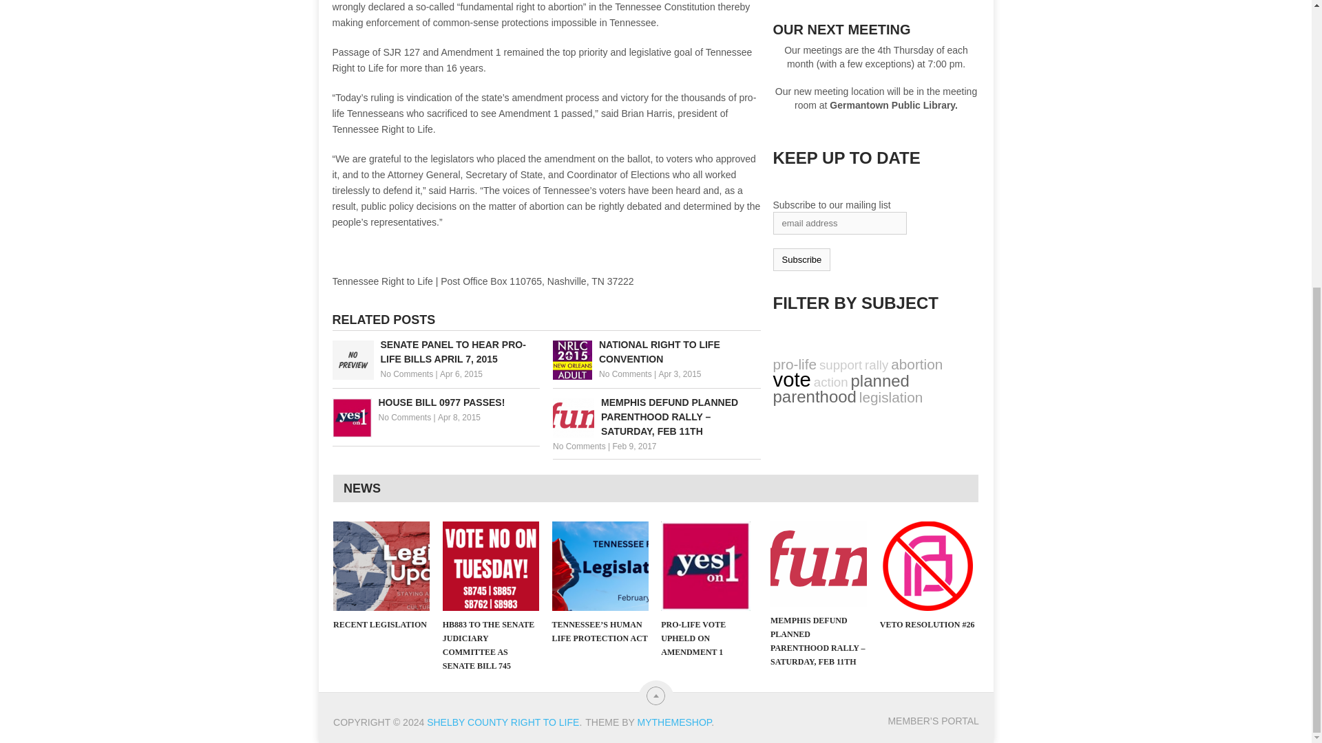 The image size is (1322, 743). I want to click on Subscribe, so click(801, 259).